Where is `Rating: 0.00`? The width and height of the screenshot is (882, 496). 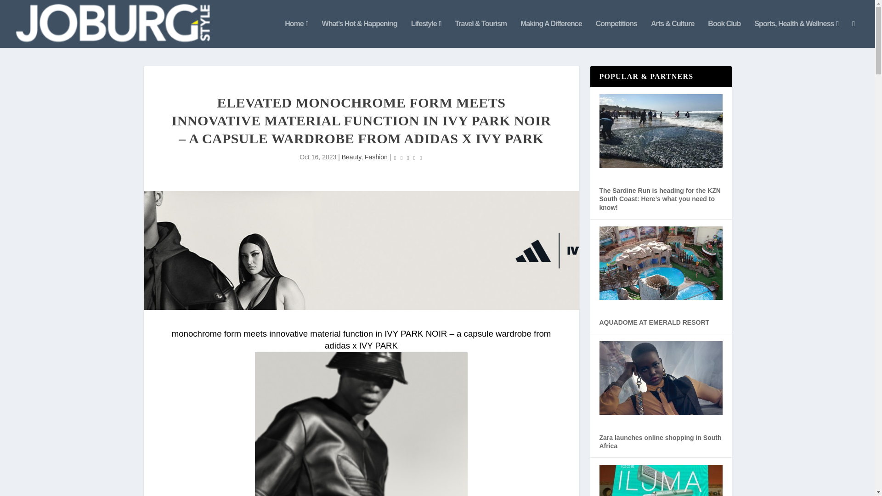 Rating: 0.00 is located at coordinates (408, 158).